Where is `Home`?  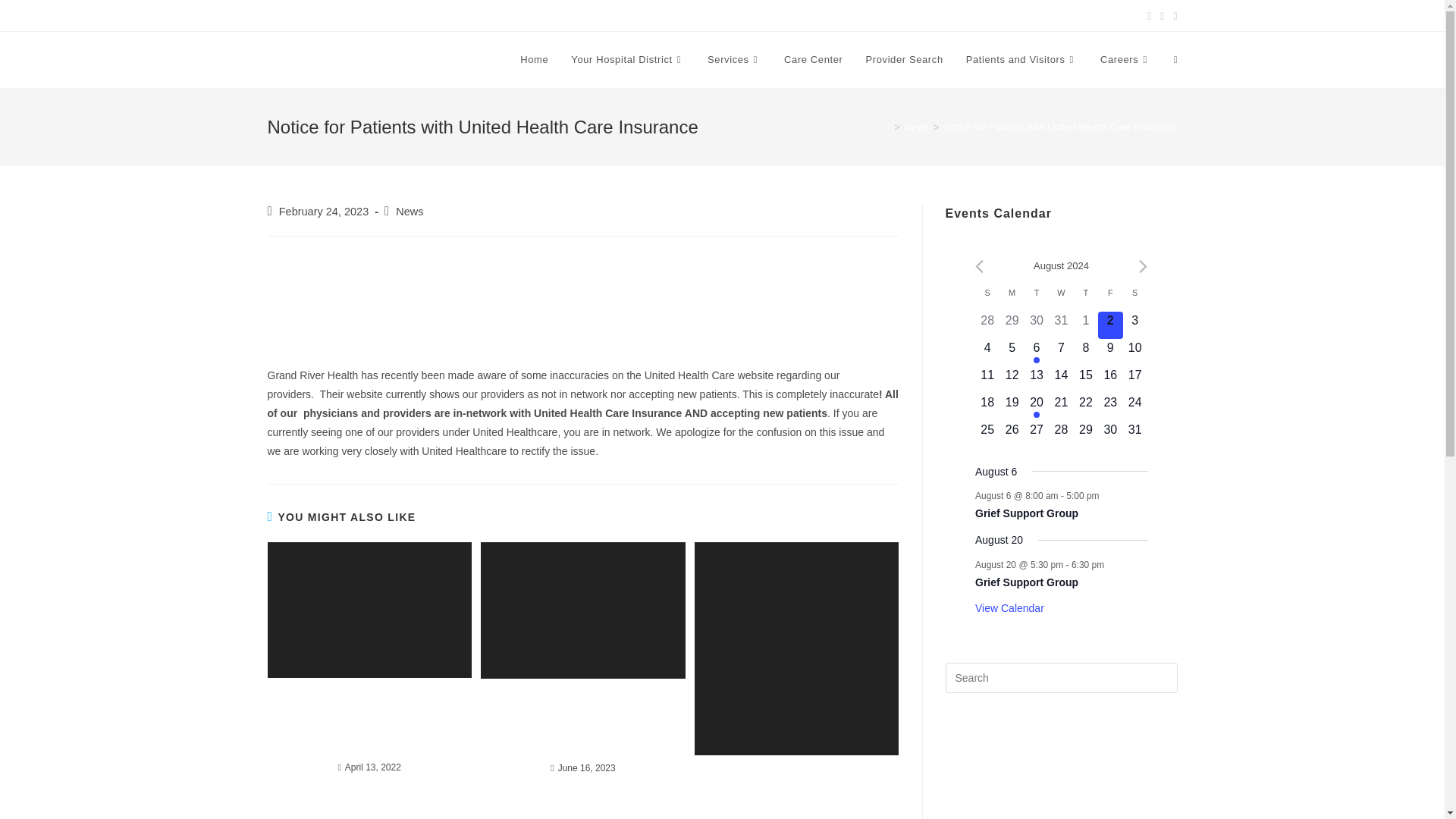 Home is located at coordinates (534, 59).